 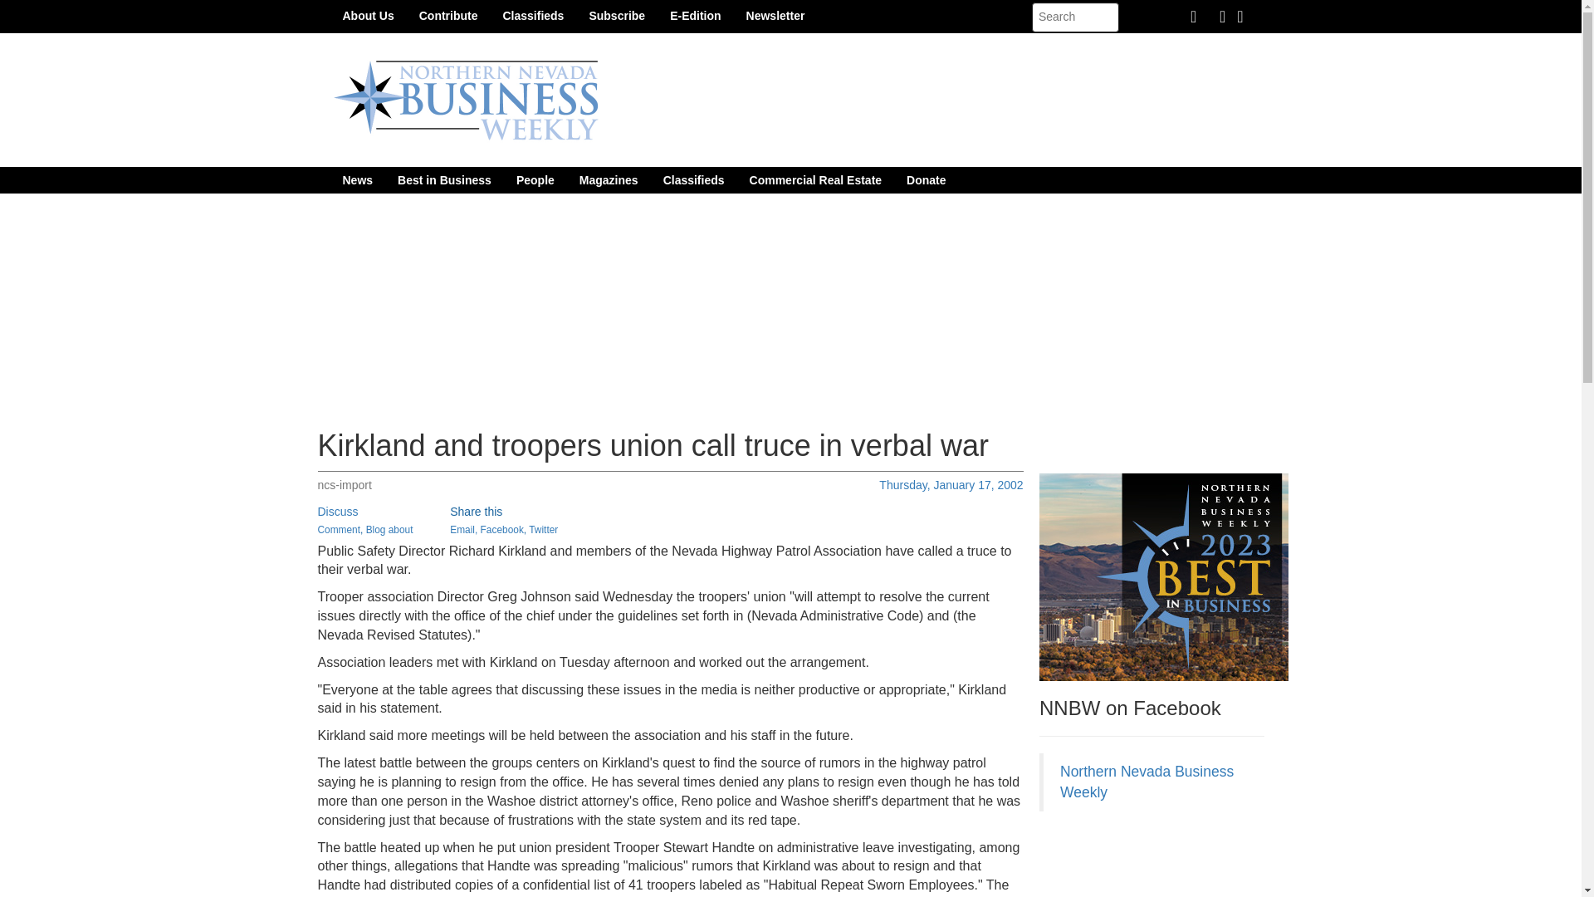 What do you see at coordinates (815, 179) in the screenshot?
I see `Commercial Real Estate` at bounding box center [815, 179].